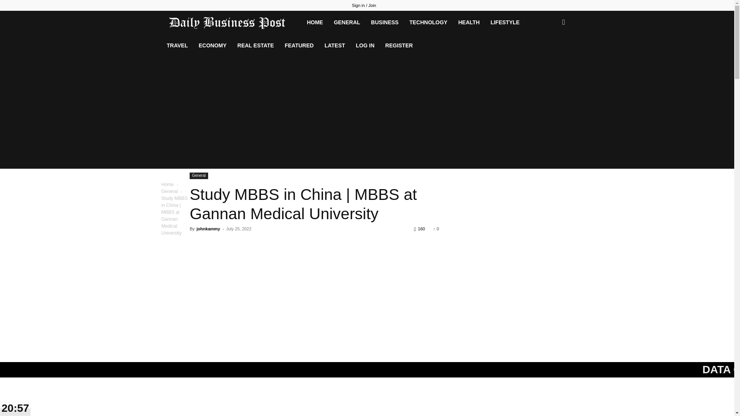 The height and width of the screenshot is (416, 740). Describe the element at coordinates (256, 45) in the screenshot. I see `REAL ESTATE` at that location.